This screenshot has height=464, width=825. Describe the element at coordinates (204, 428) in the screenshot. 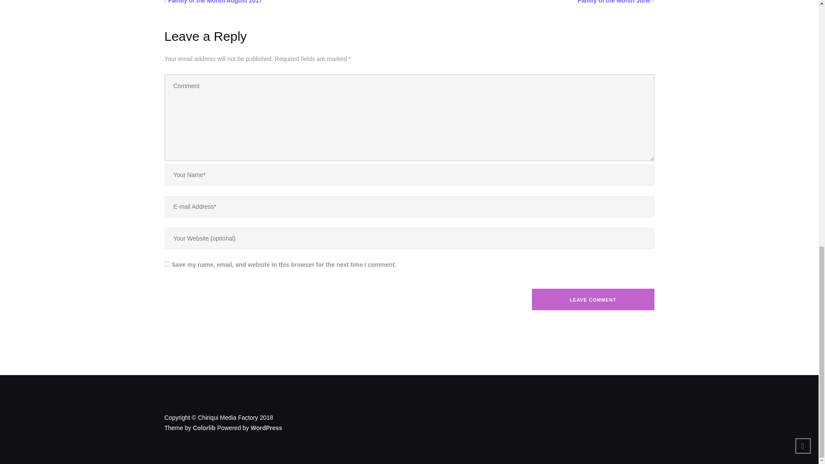

I see `Colorlib` at that location.